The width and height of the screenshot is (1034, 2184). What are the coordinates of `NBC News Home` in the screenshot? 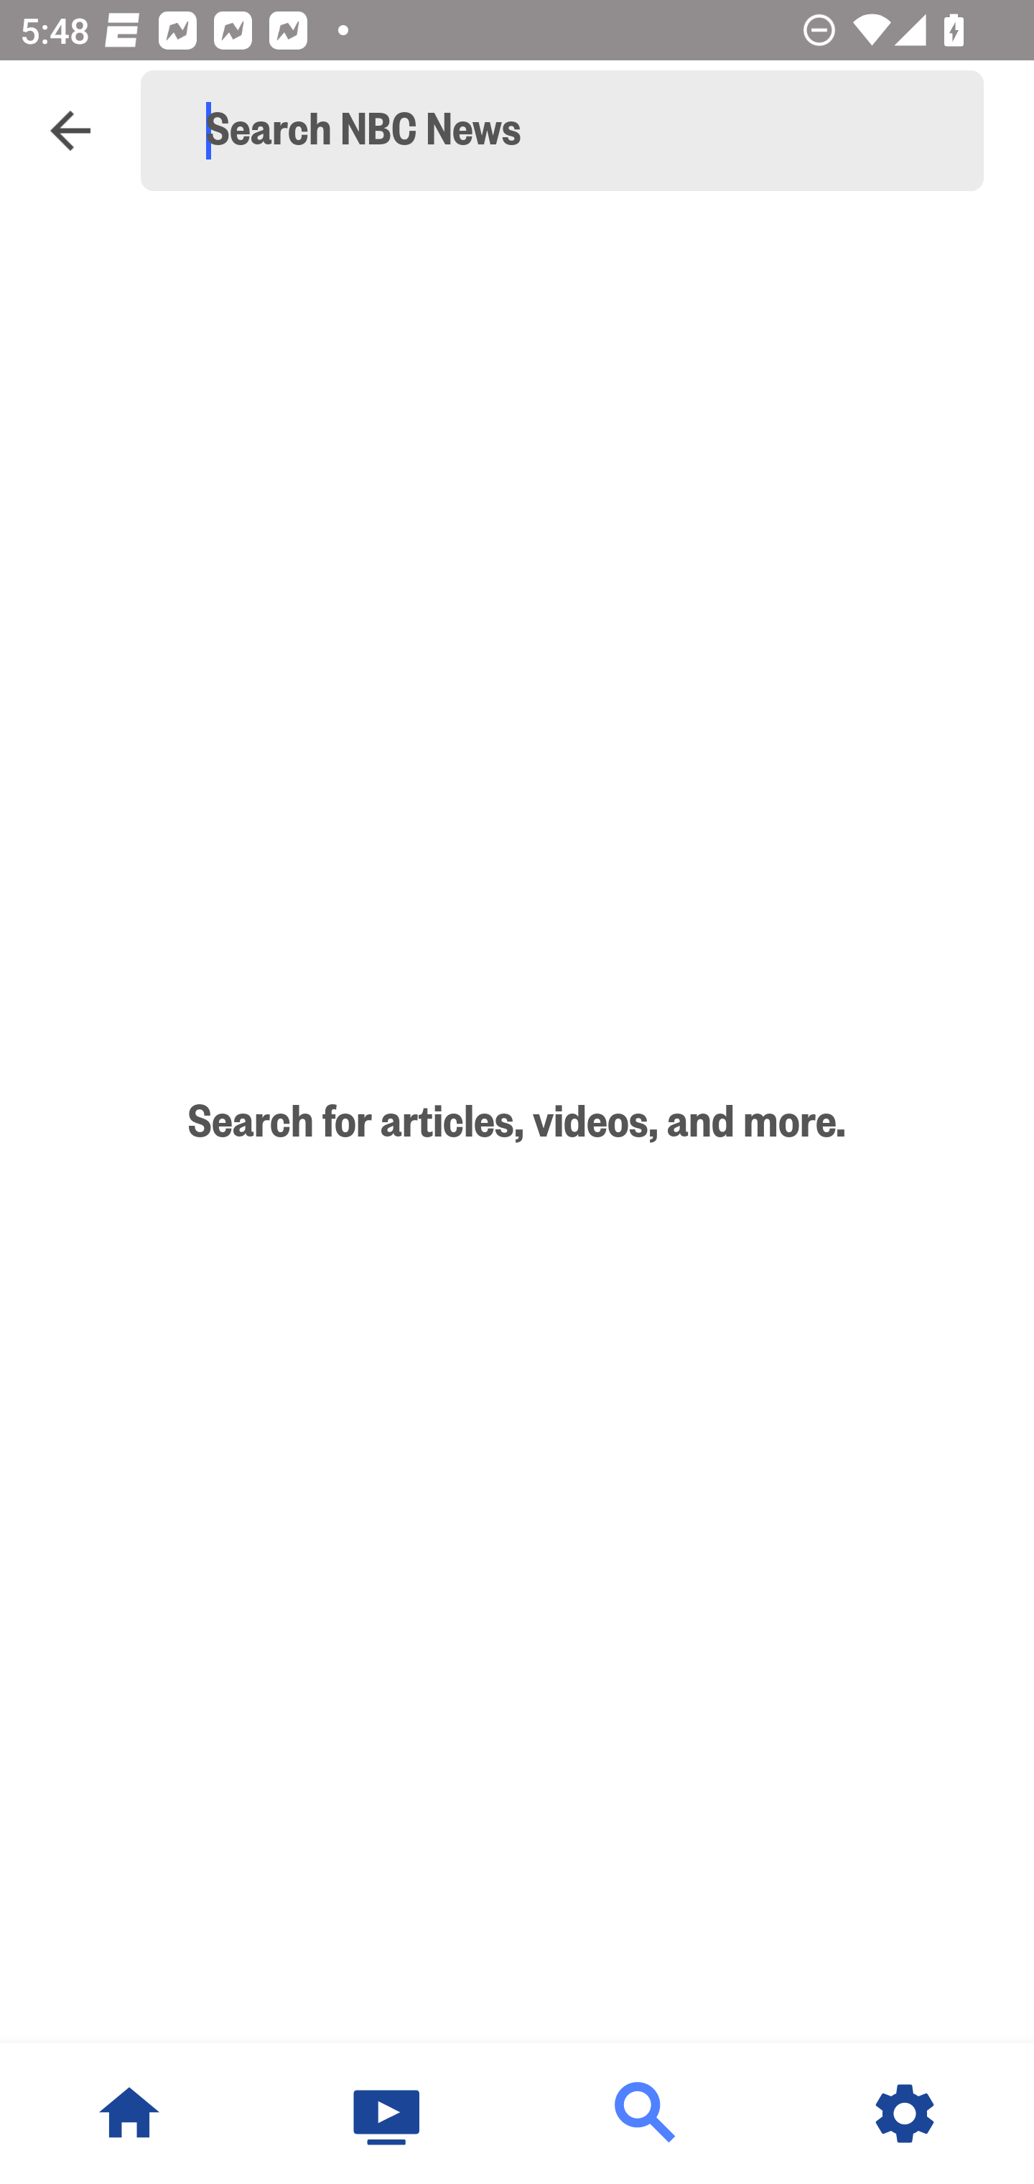 It's located at (129, 2114).